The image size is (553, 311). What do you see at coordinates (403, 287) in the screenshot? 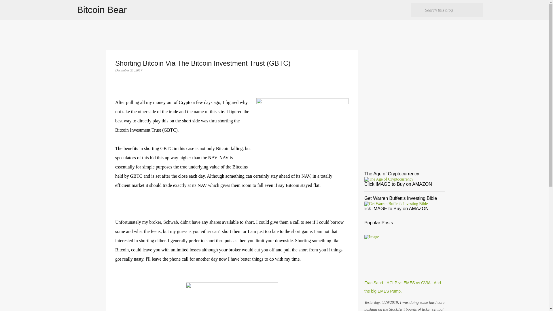
I see `Frac Sand - HCLP vs EMES vs CVIA - And the big EMES Pump.` at bounding box center [403, 287].